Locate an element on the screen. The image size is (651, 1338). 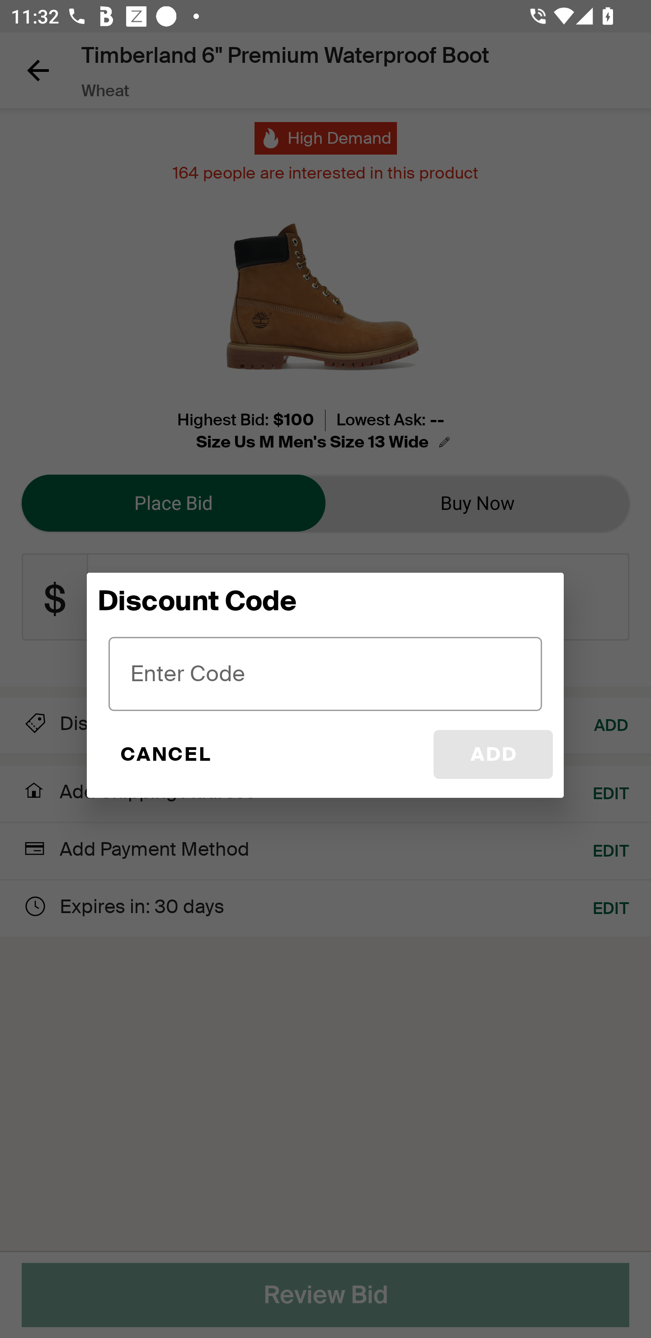
CANCEL is located at coordinates (165, 754).